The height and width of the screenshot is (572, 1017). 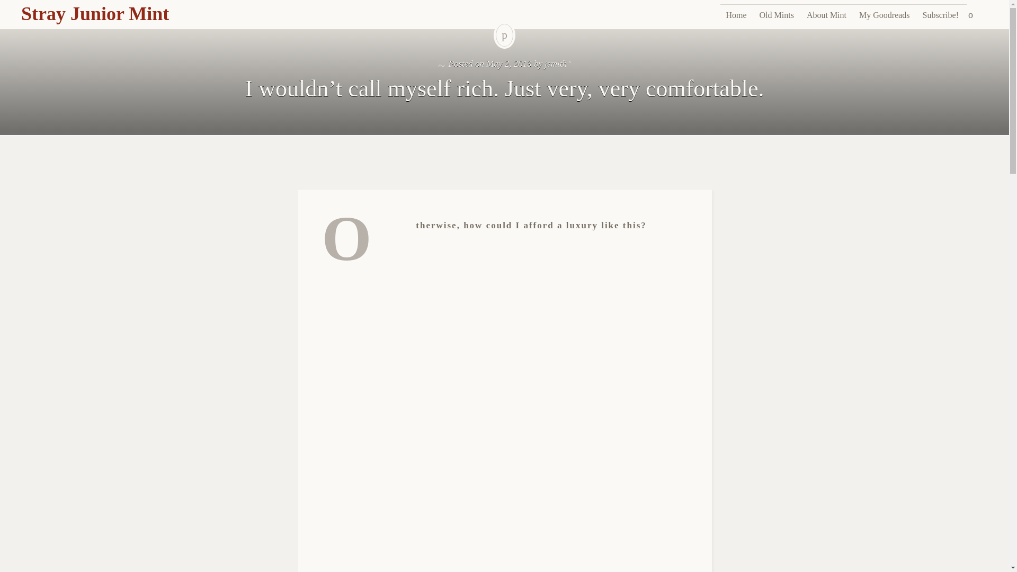 I want to click on Old Mints, so click(x=777, y=15).